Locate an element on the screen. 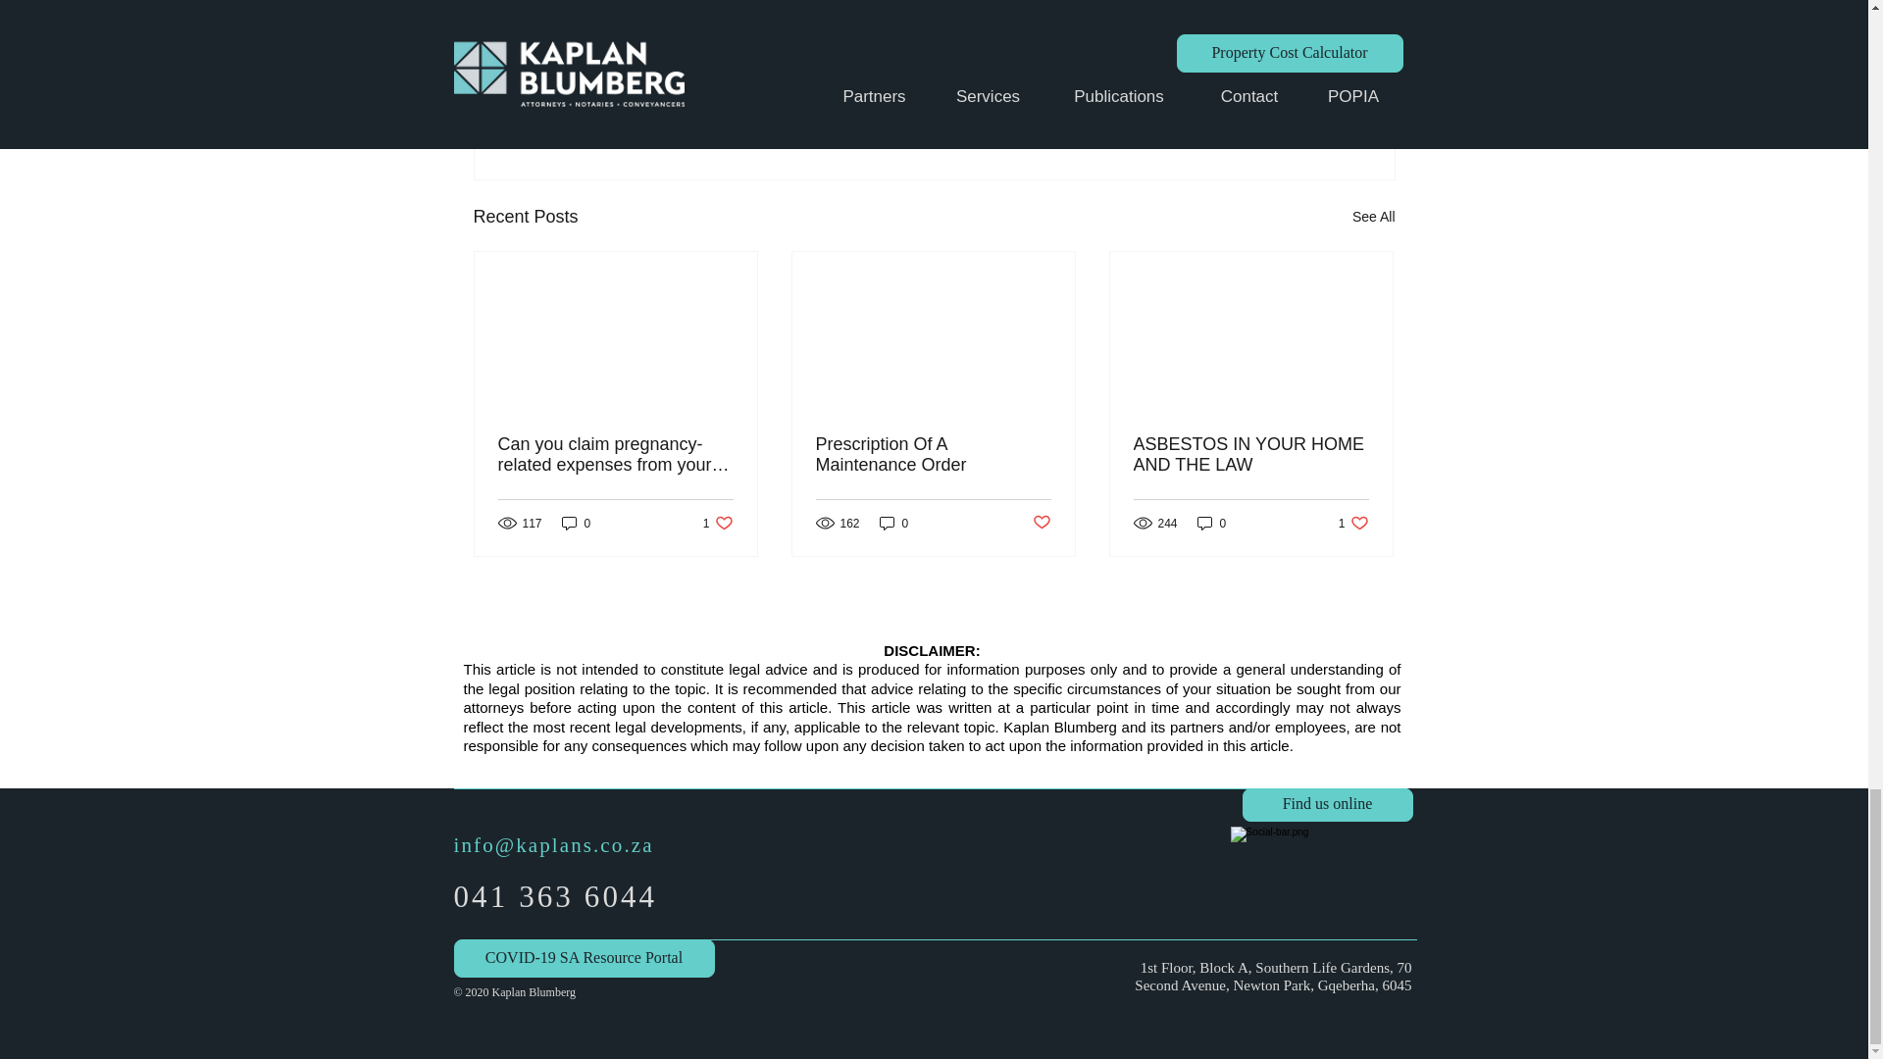 Image resolution: width=1883 pixels, height=1059 pixels. 0 is located at coordinates (1212, 523).